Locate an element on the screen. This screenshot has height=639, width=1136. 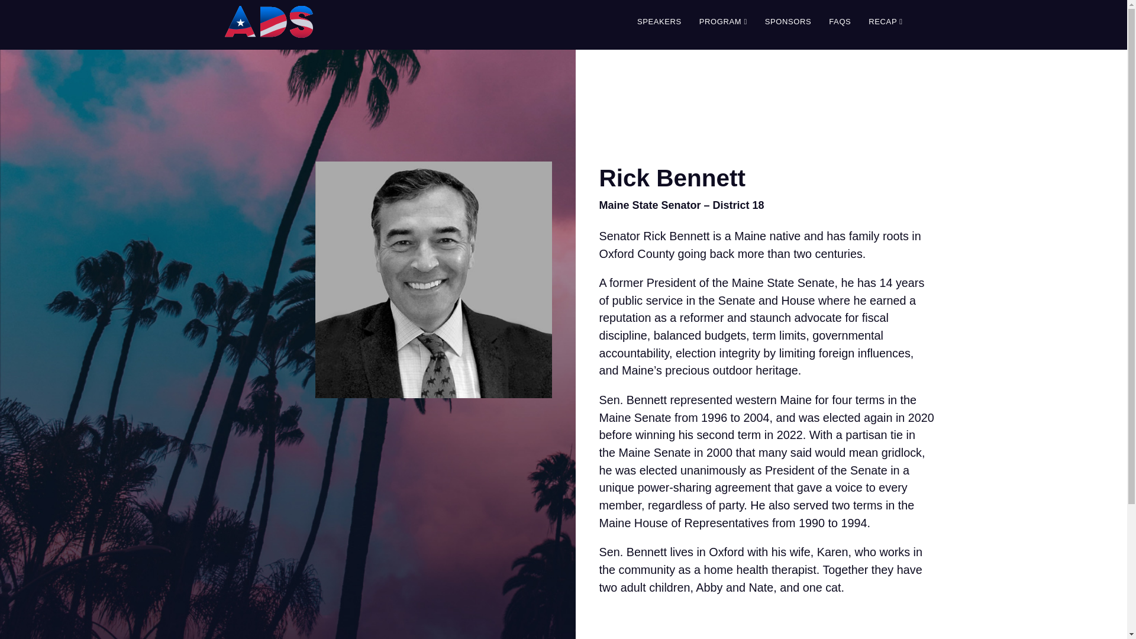
SPONSORS is located at coordinates (788, 22).